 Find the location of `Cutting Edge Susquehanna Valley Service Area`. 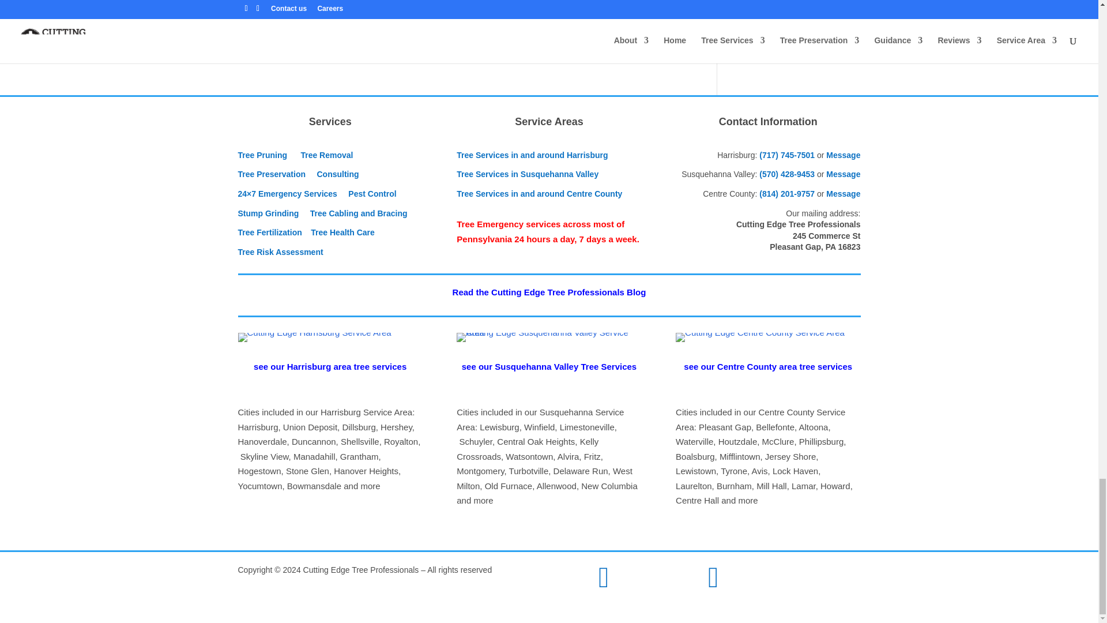

Cutting Edge Susquehanna Valley Service Area is located at coordinates (548, 337).